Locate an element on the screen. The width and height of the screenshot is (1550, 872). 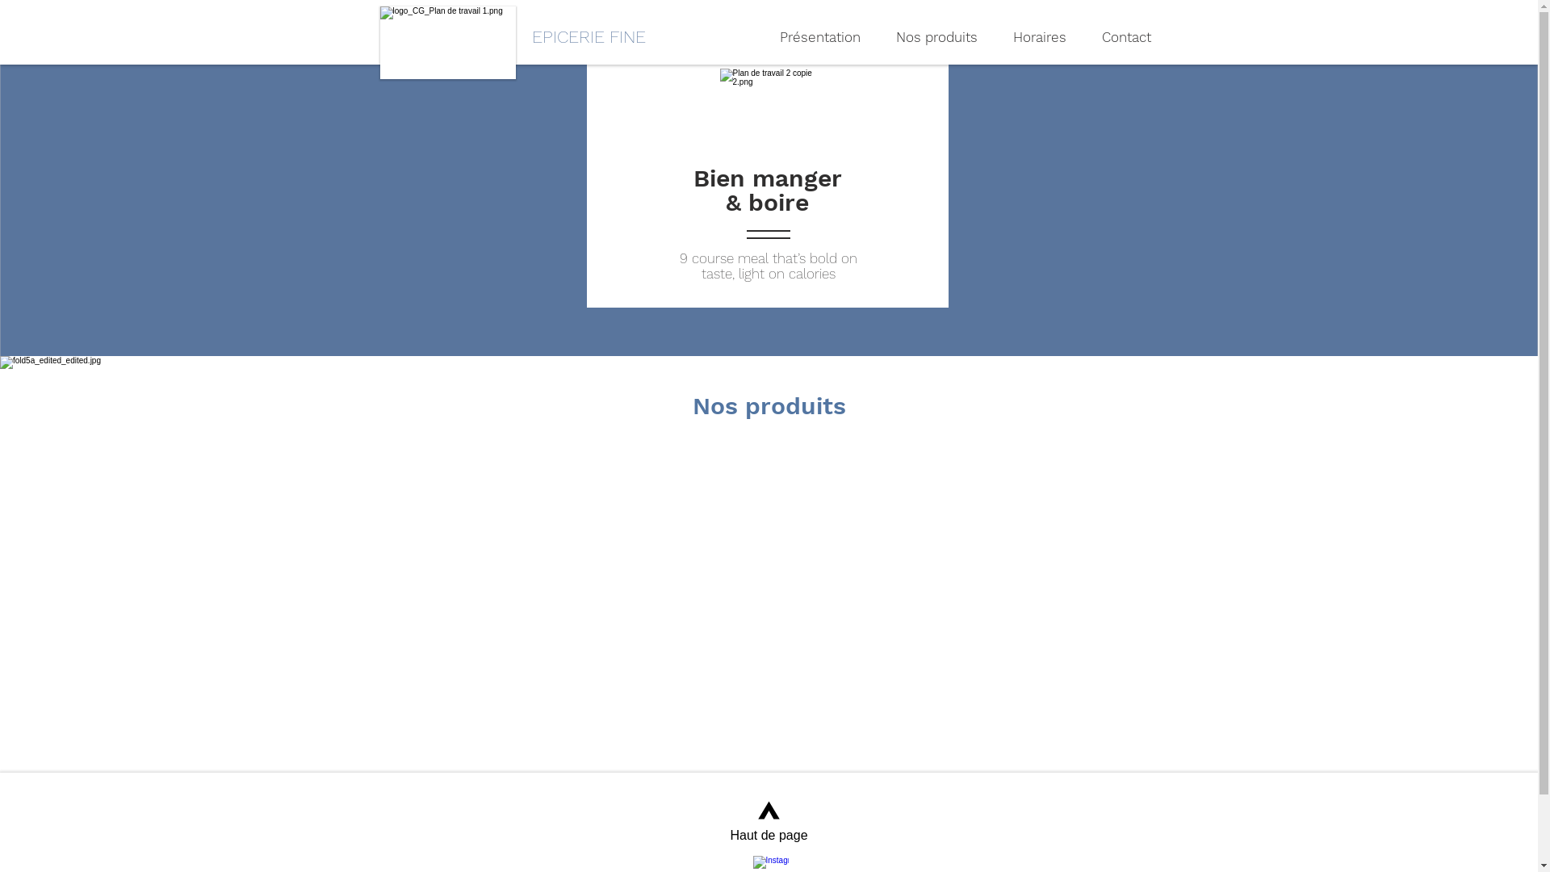
Horaires is located at coordinates (1036, 37).